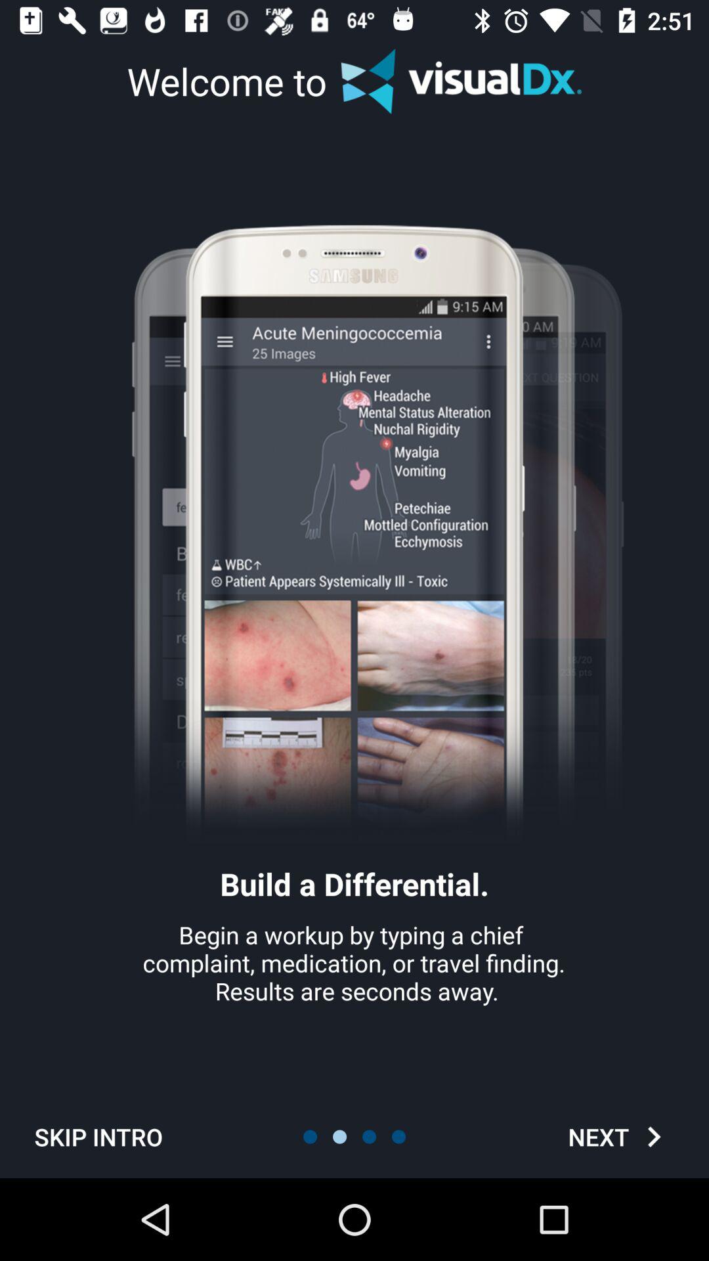 This screenshot has height=1261, width=709. I want to click on choose icon below begin a workup icon, so click(98, 1136).